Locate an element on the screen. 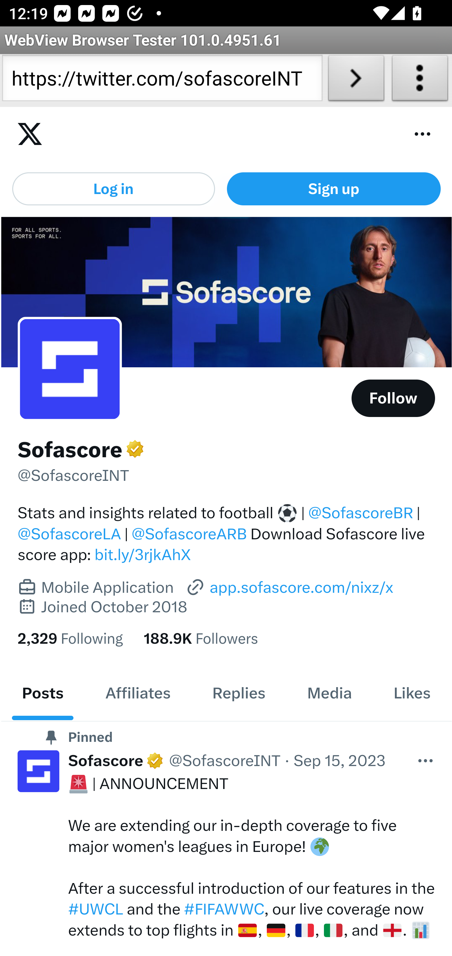 The image size is (452, 956). Posts is located at coordinates (43, 692).